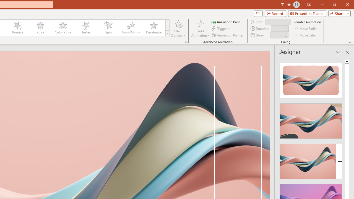 The width and height of the screenshot is (354, 199). What do you see at coordinates (228, 35) in the screenshot?
I see `Animation Painter` at bounding box center [228, 35].